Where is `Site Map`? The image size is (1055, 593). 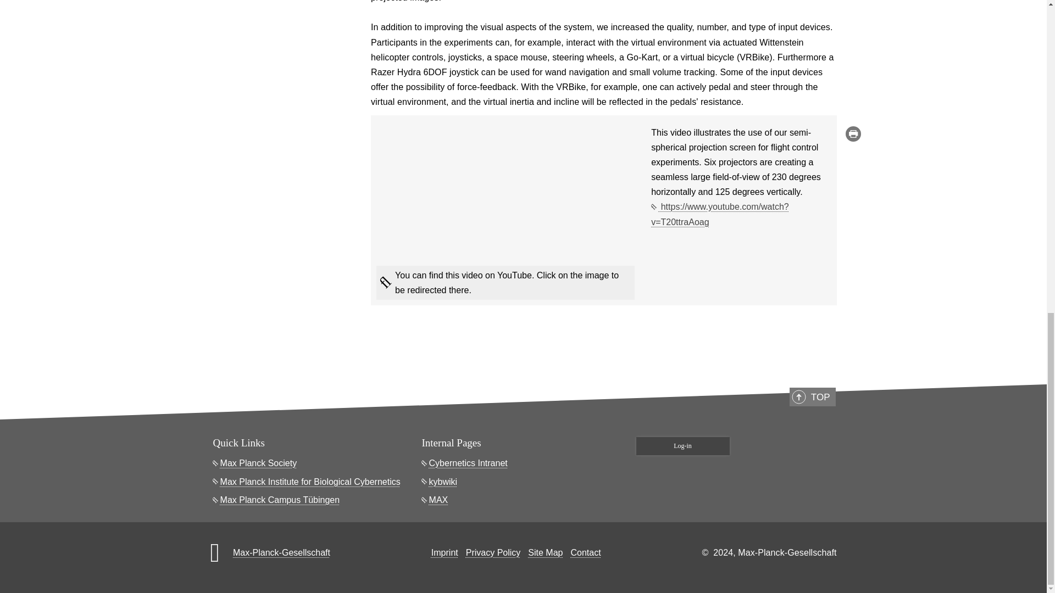 Site Map is located at coordinates (545, 552).